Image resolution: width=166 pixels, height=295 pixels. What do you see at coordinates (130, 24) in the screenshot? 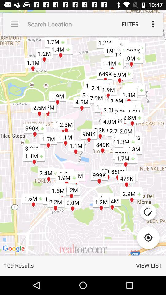
I see `turn off icon next to the search location icon` at bounding box center [130, 24].